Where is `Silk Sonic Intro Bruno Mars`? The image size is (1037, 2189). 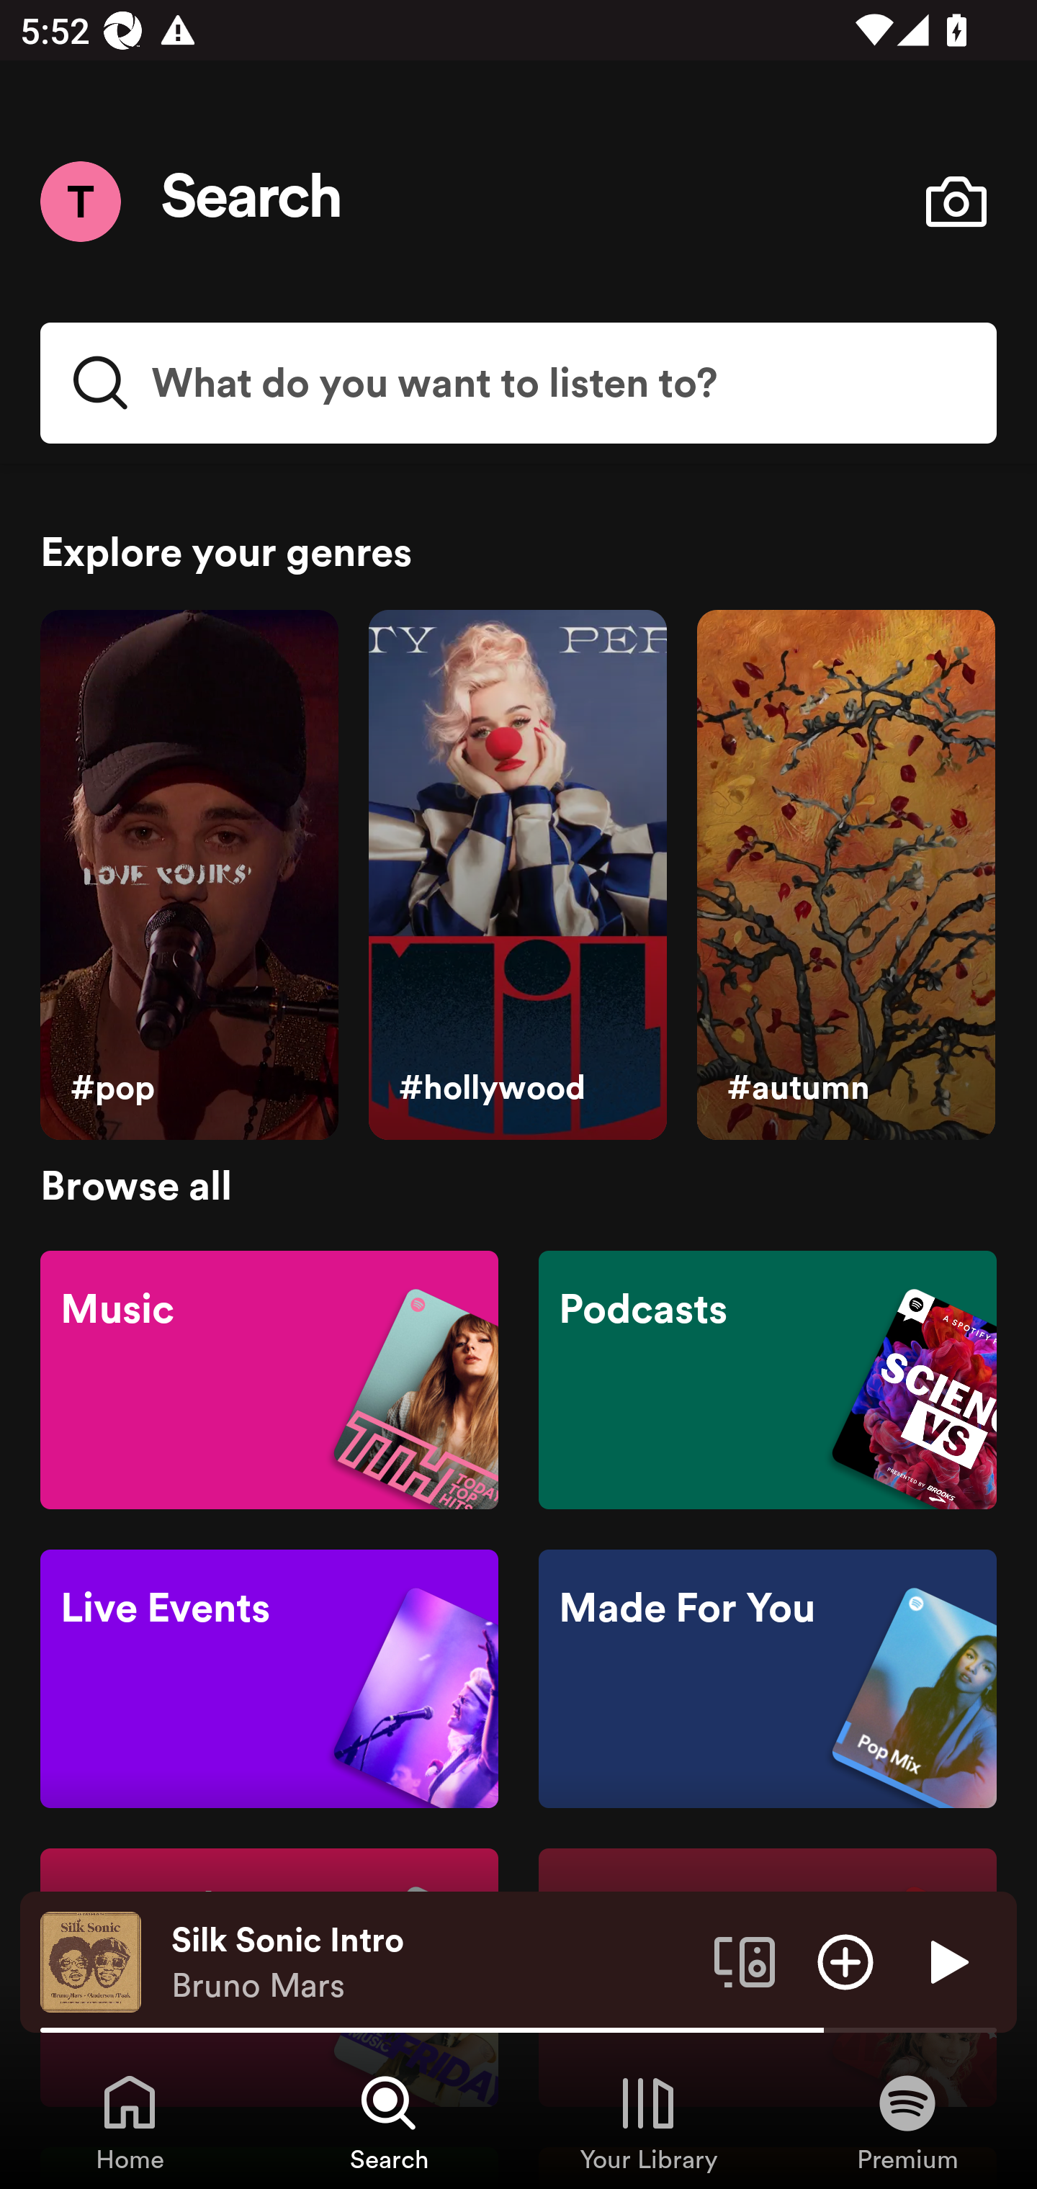 Silk Sonic Intro Bruno Mars is located at coordinates (432, 1962).